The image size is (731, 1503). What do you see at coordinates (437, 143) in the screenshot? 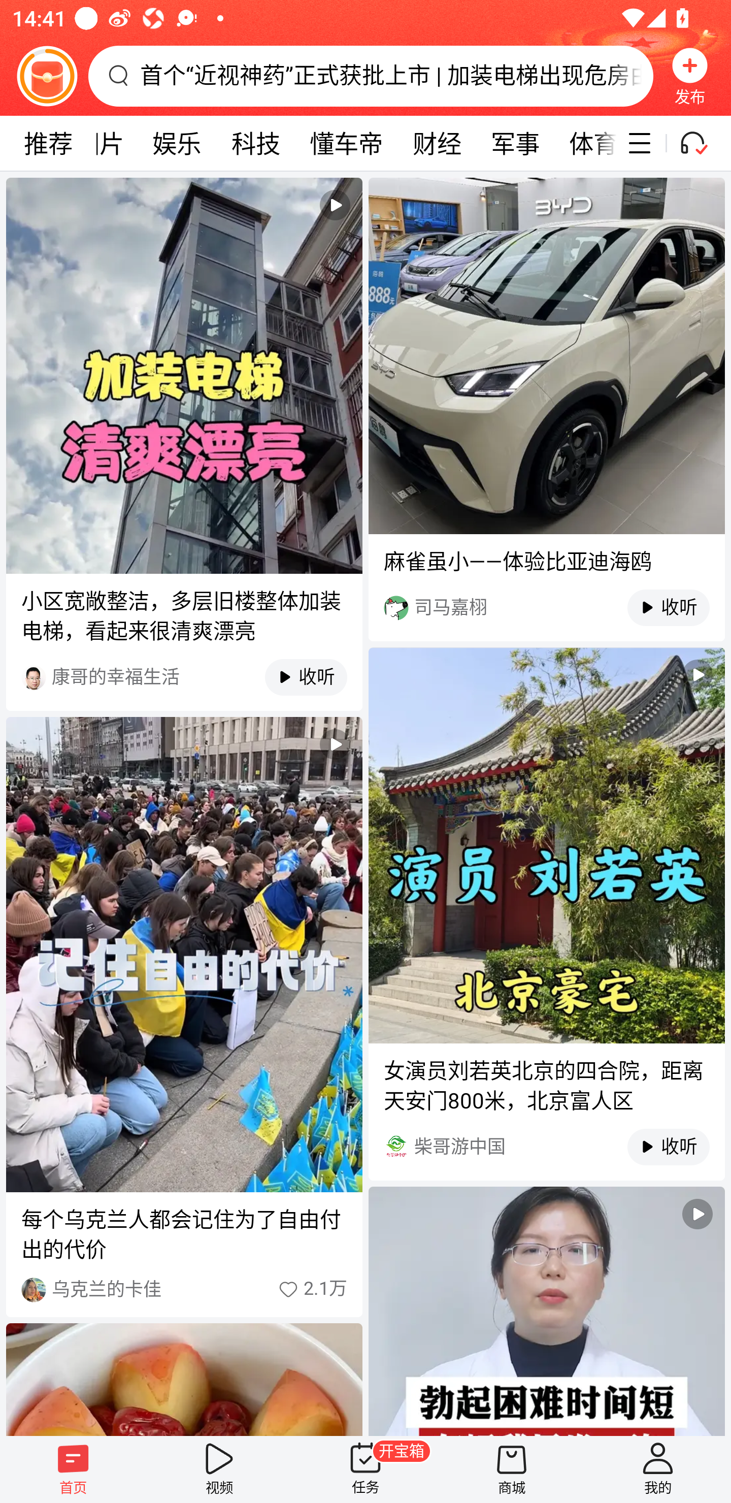
I see `财经` at bounding box center [437, 143].